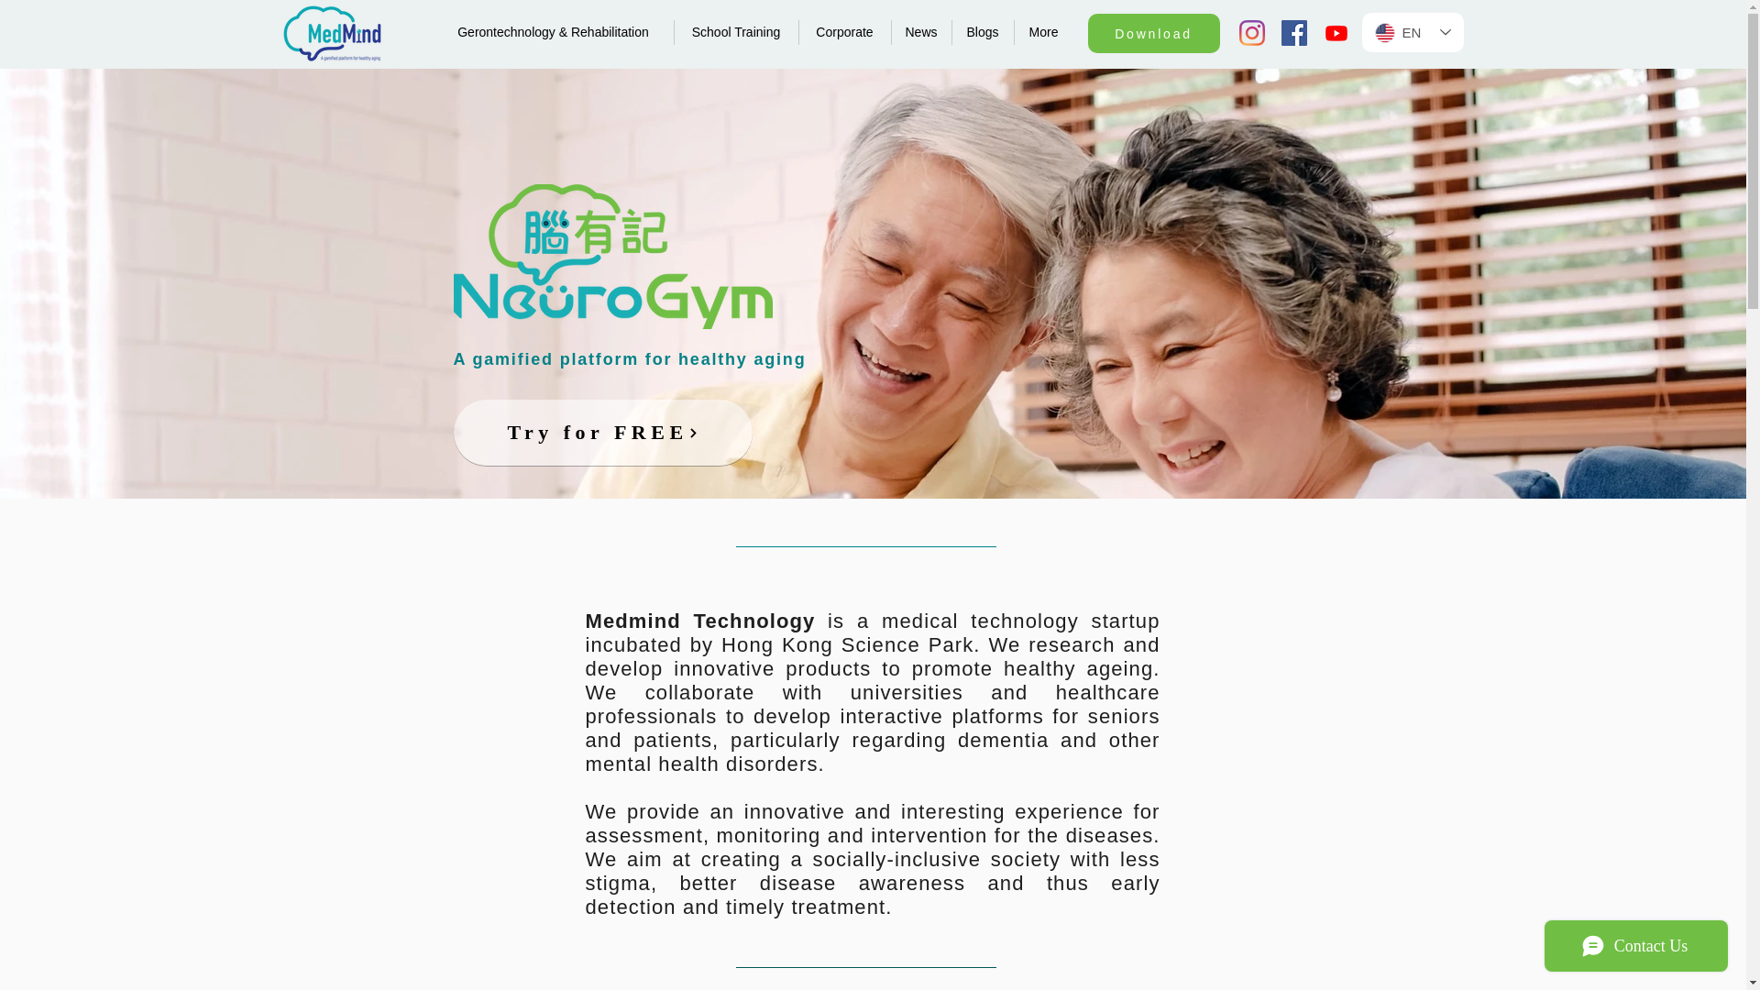 The image size is (1760, 990). Describe the element at coordinates (983, 31) in the screenshot. I see `Blogs` at that location.